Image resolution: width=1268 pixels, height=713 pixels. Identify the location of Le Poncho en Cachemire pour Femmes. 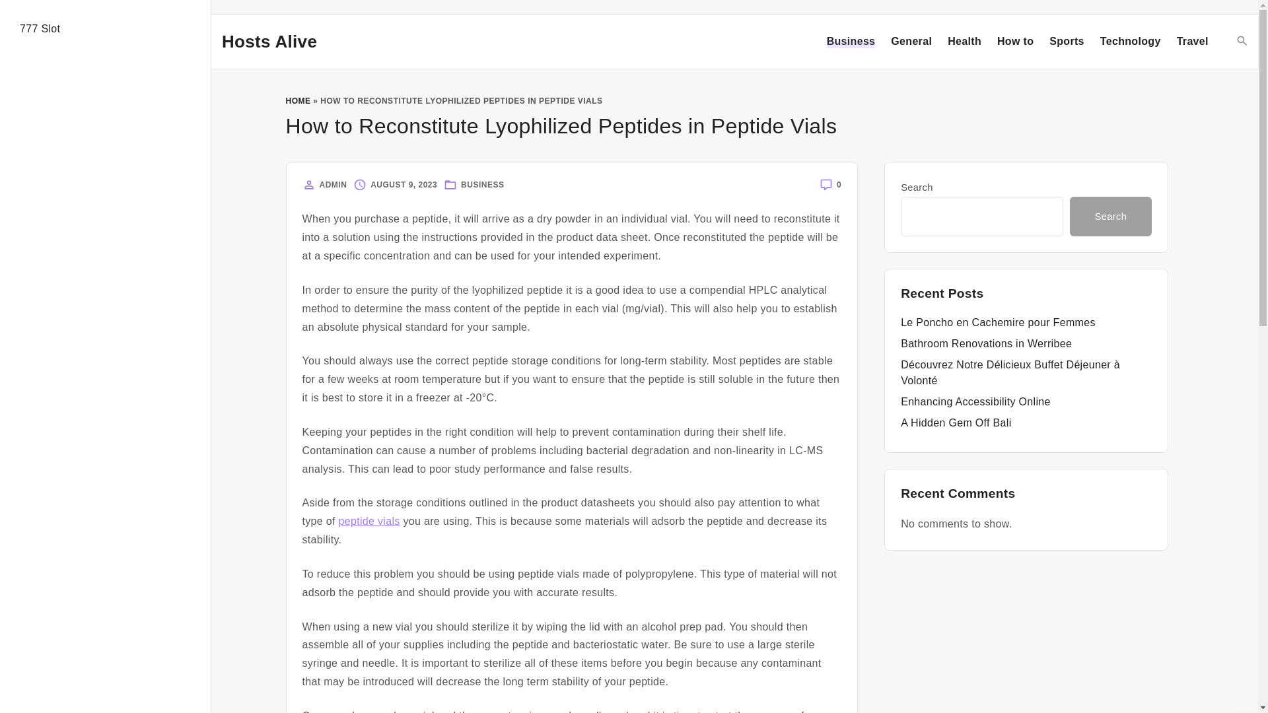
(997, 322).